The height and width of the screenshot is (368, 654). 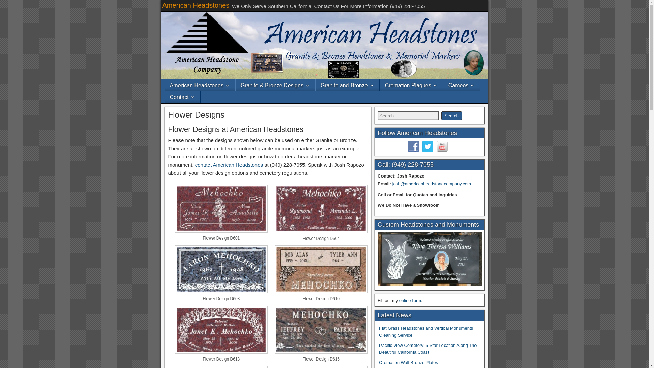 What do you see at coordinates (200, 85) in the screenshot?
I see `American Headstones` at bounding box center [200, 85].